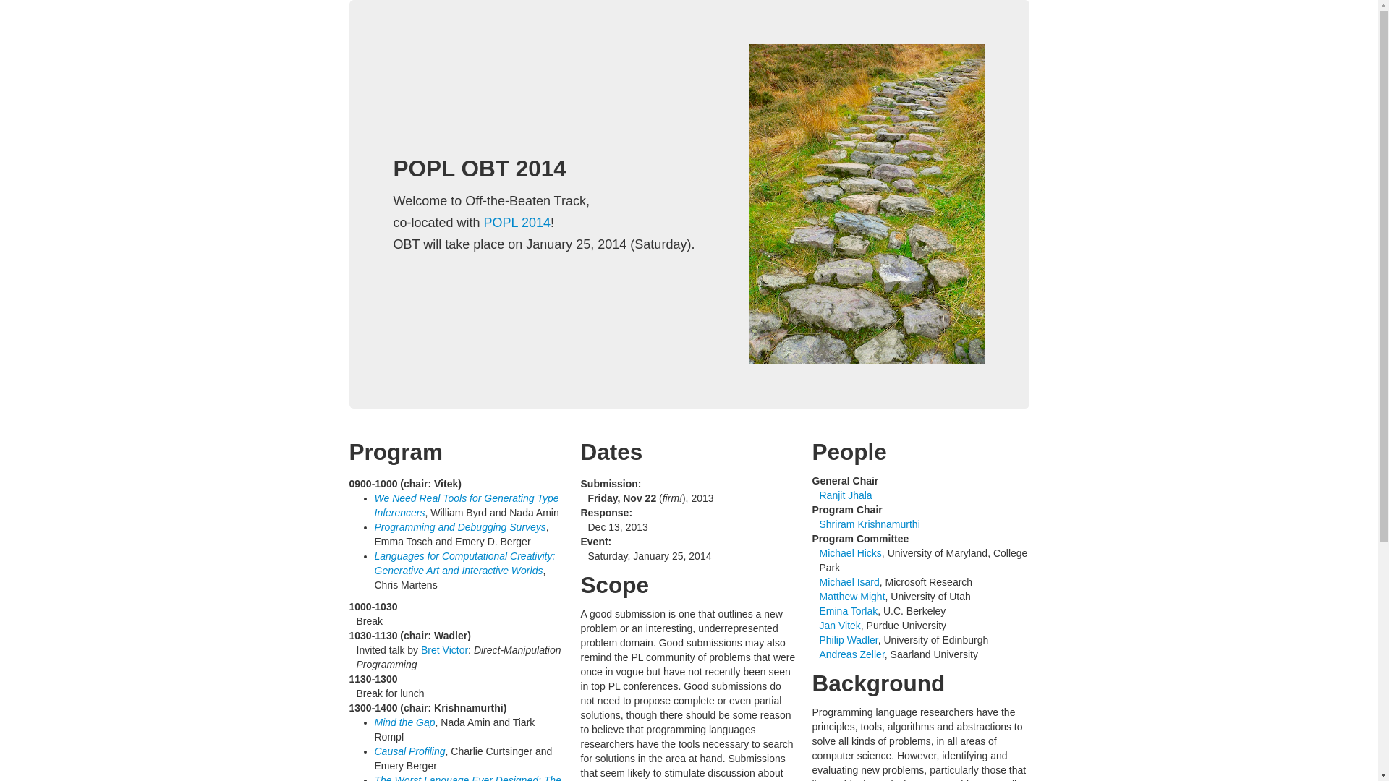 Image resolution: width=1389 pixels, height=781 pixels. Describe the element at coordinates (467, 505) in the screenshot. I see `We Need Real Tools for Generating Type Inferencers` at that location.